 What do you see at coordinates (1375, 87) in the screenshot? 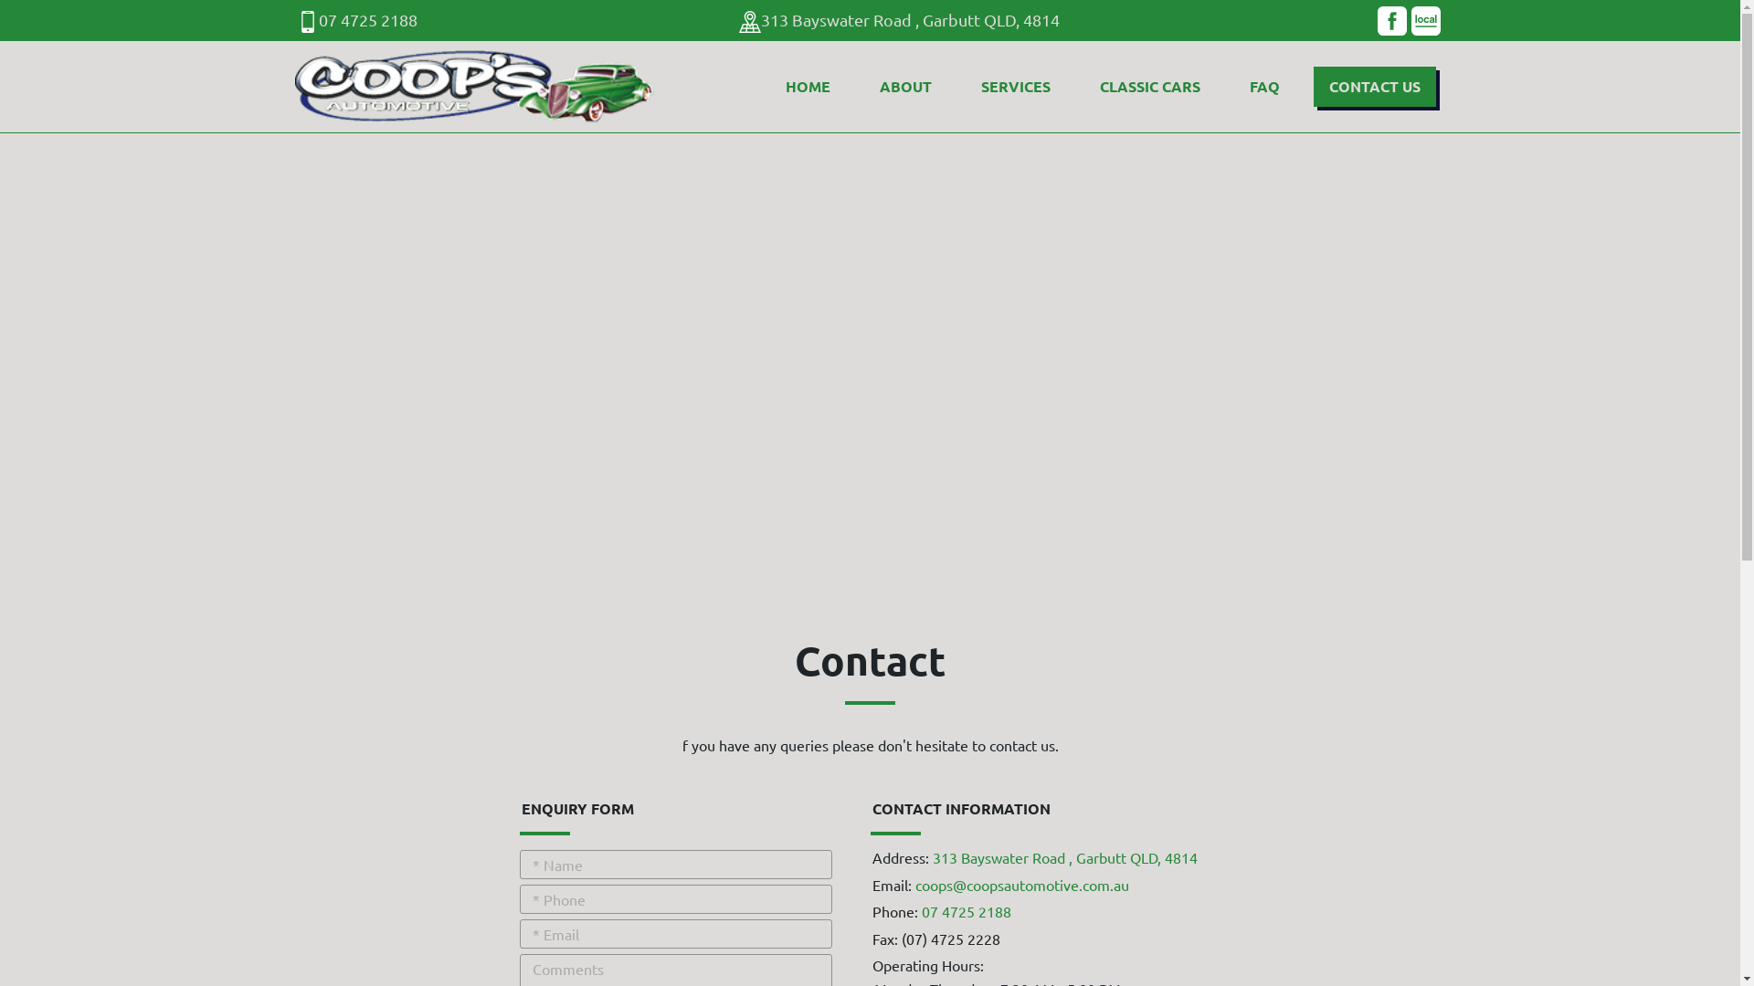
I see `CONTACT US` at bounding box center [1375, 87].